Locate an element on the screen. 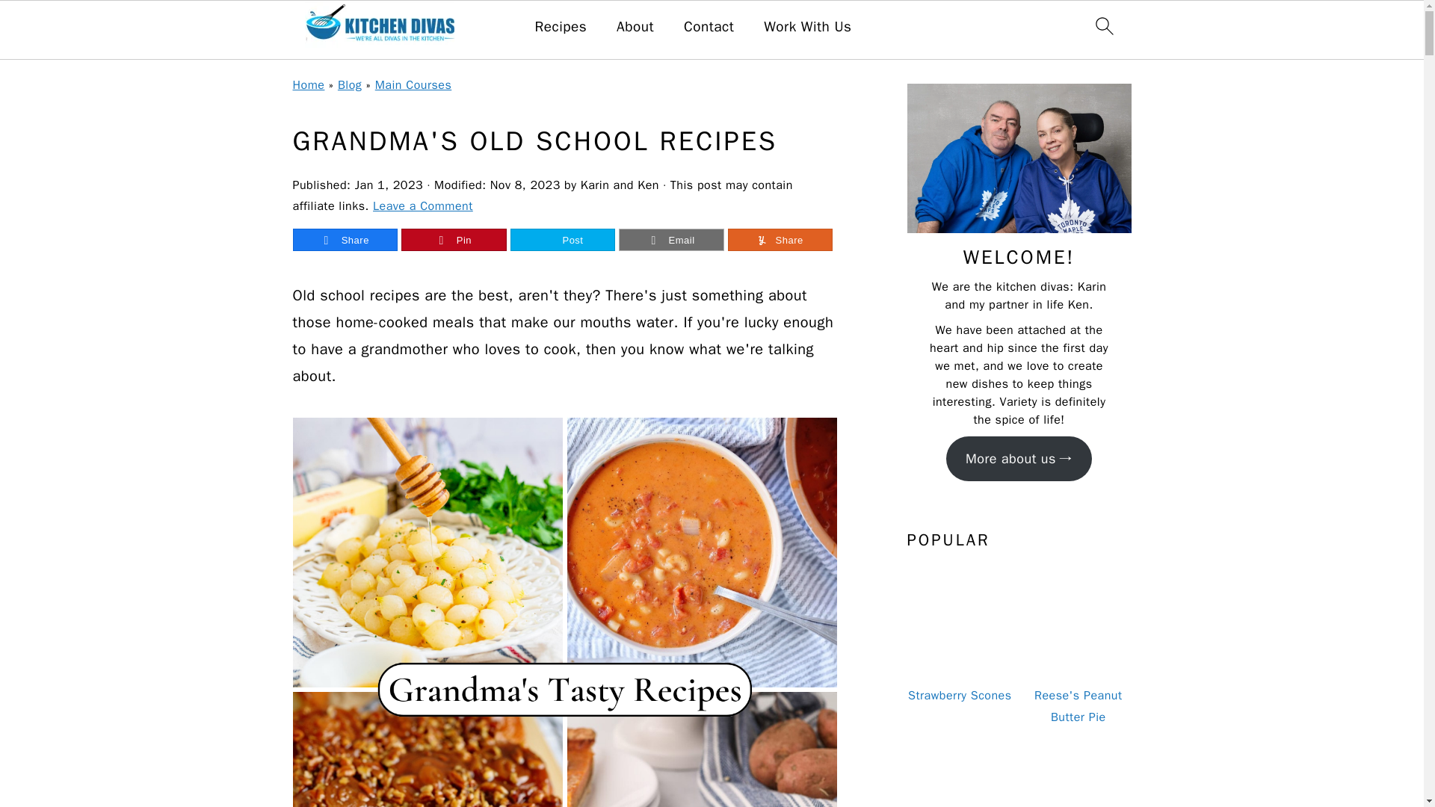 The height and width of the screenshot is (807, 1435). Home is located at coordinates (309, 85).